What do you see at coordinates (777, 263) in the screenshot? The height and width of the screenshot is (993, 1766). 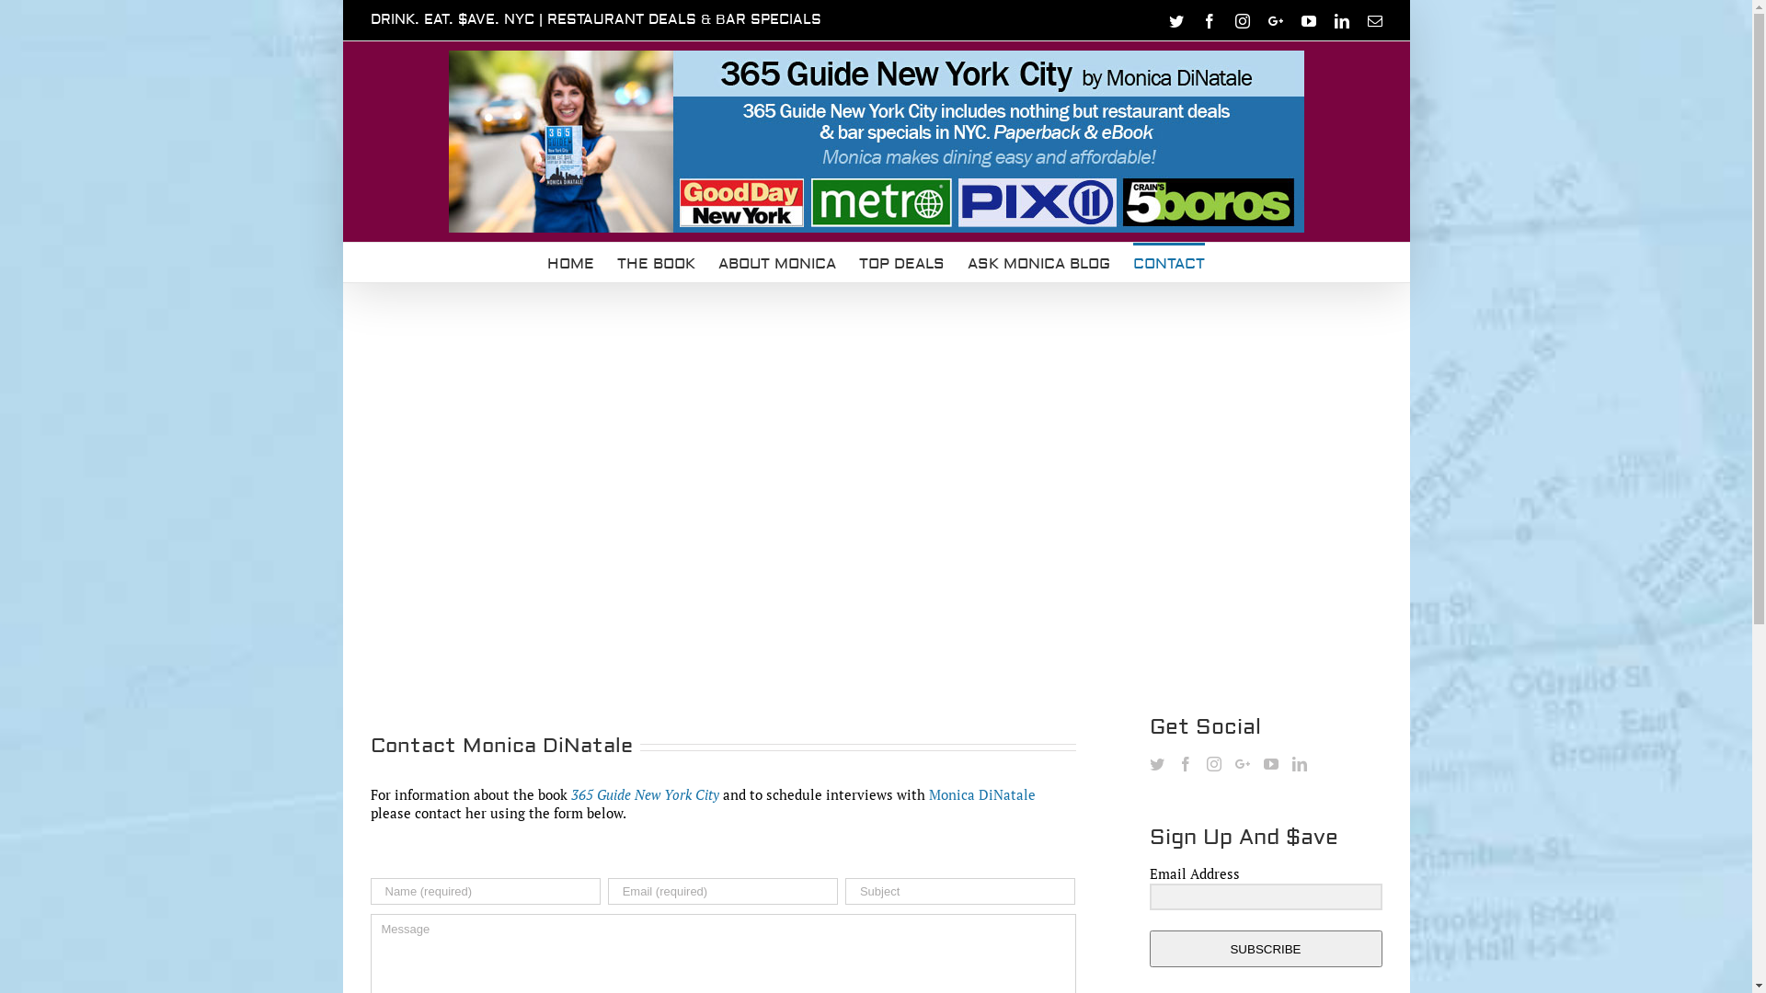 I see `ABOUT MONICA` at bounding box center [777, 263].